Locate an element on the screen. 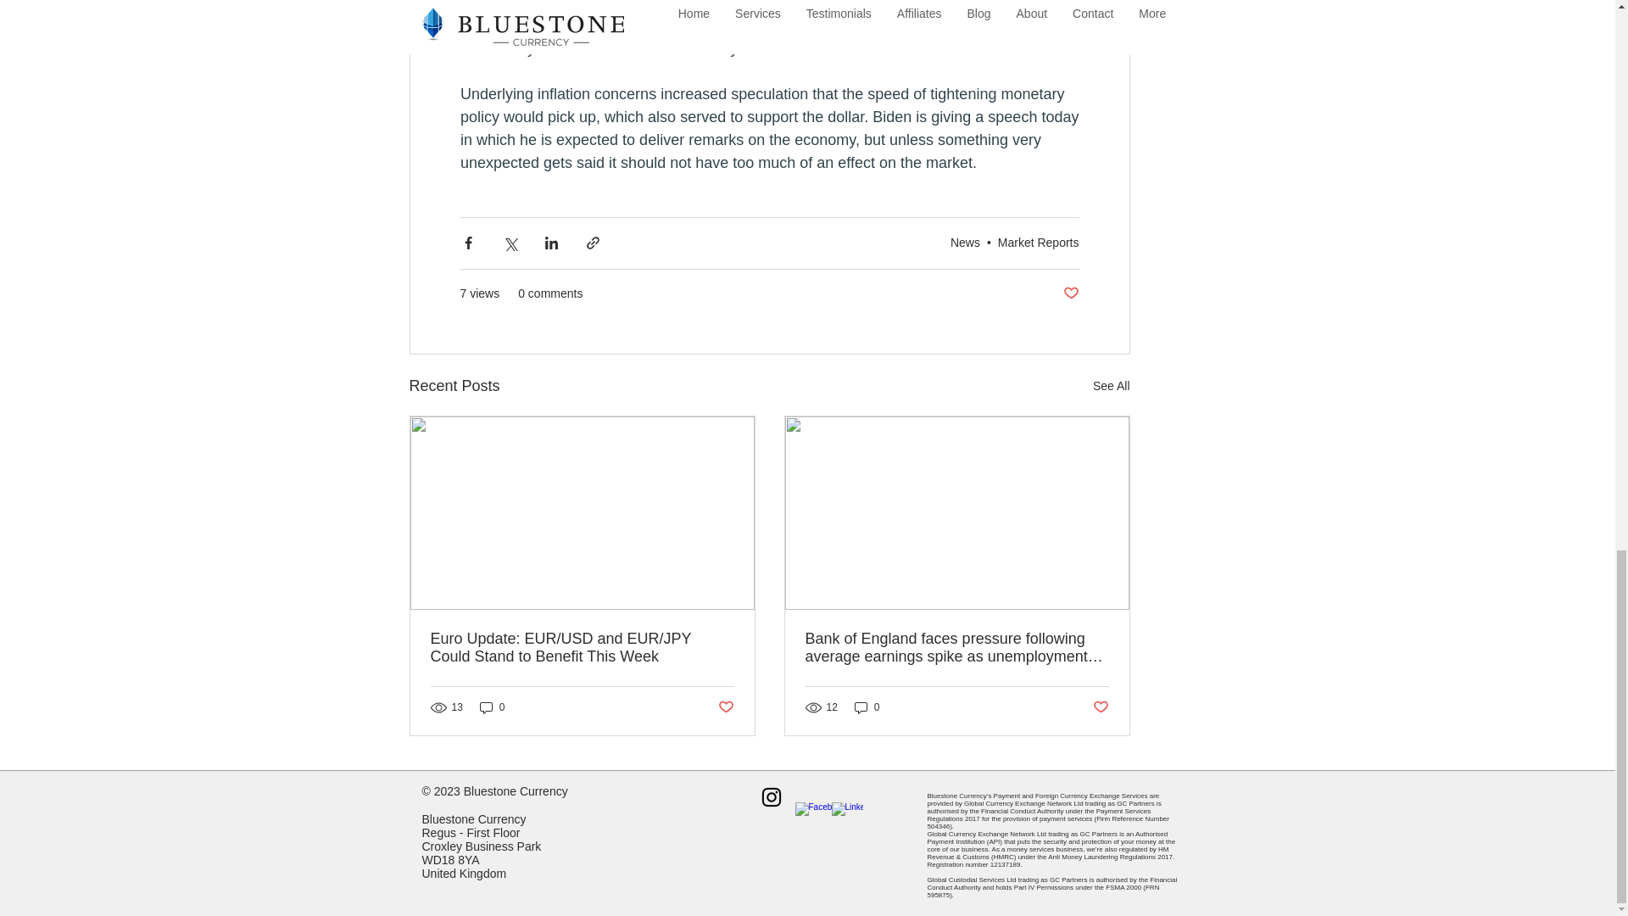 This screenshot has height=916, width=1628. 0 is located at coordinates (867, 707).